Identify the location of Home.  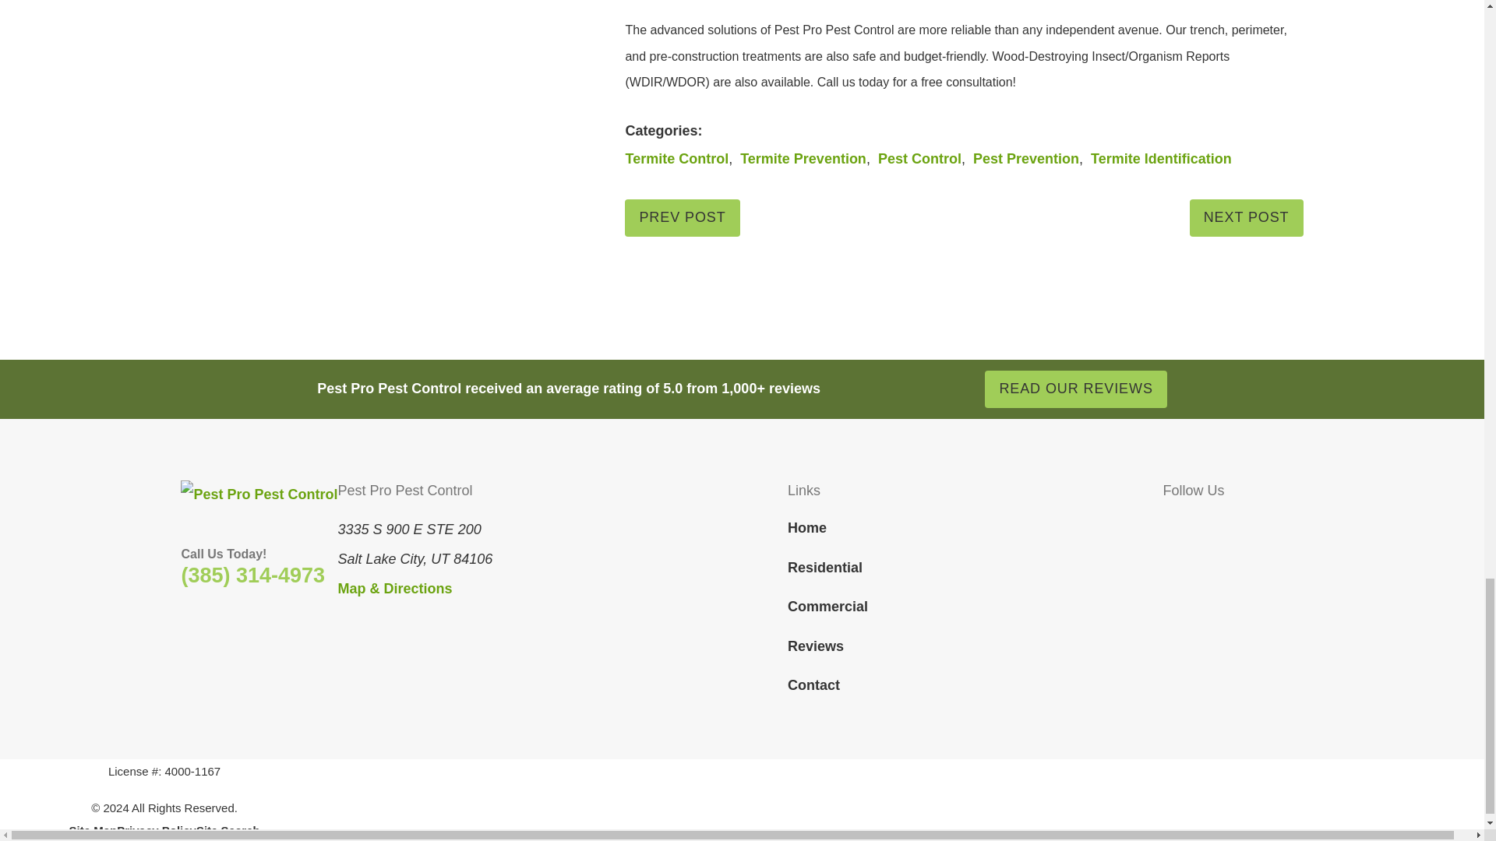
(259, 494).